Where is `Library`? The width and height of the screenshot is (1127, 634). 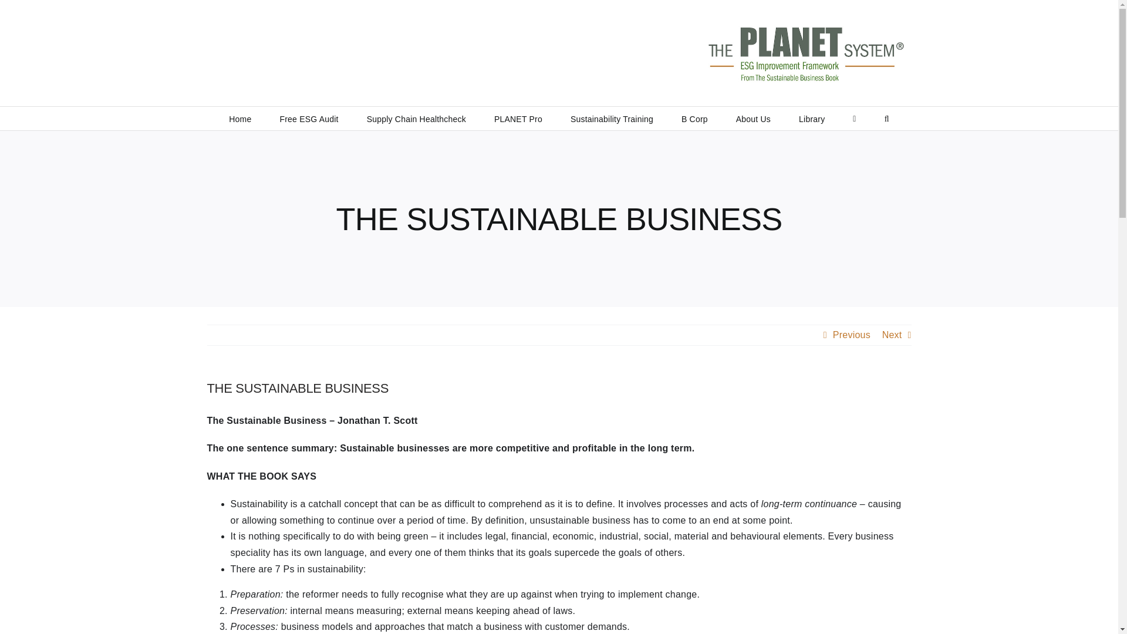
Library is located at coordinates (812, 119).